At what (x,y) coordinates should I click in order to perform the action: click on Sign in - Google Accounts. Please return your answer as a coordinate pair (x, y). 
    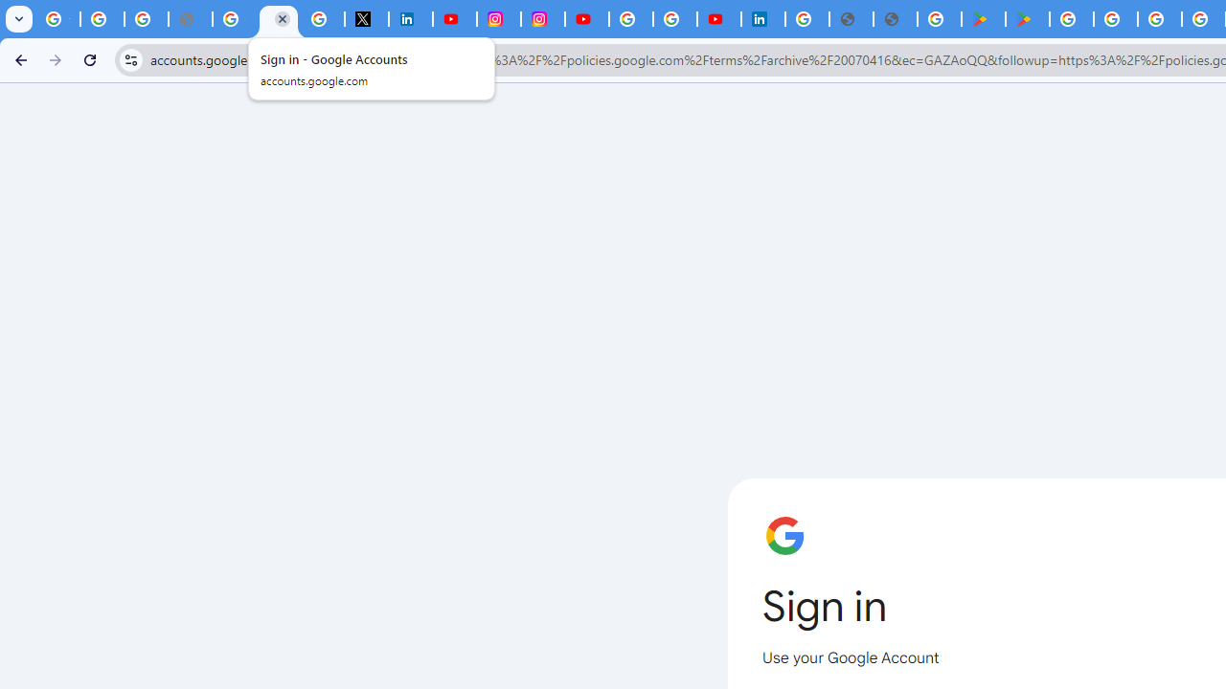
    Looking at the image, I should click on (807, 19).